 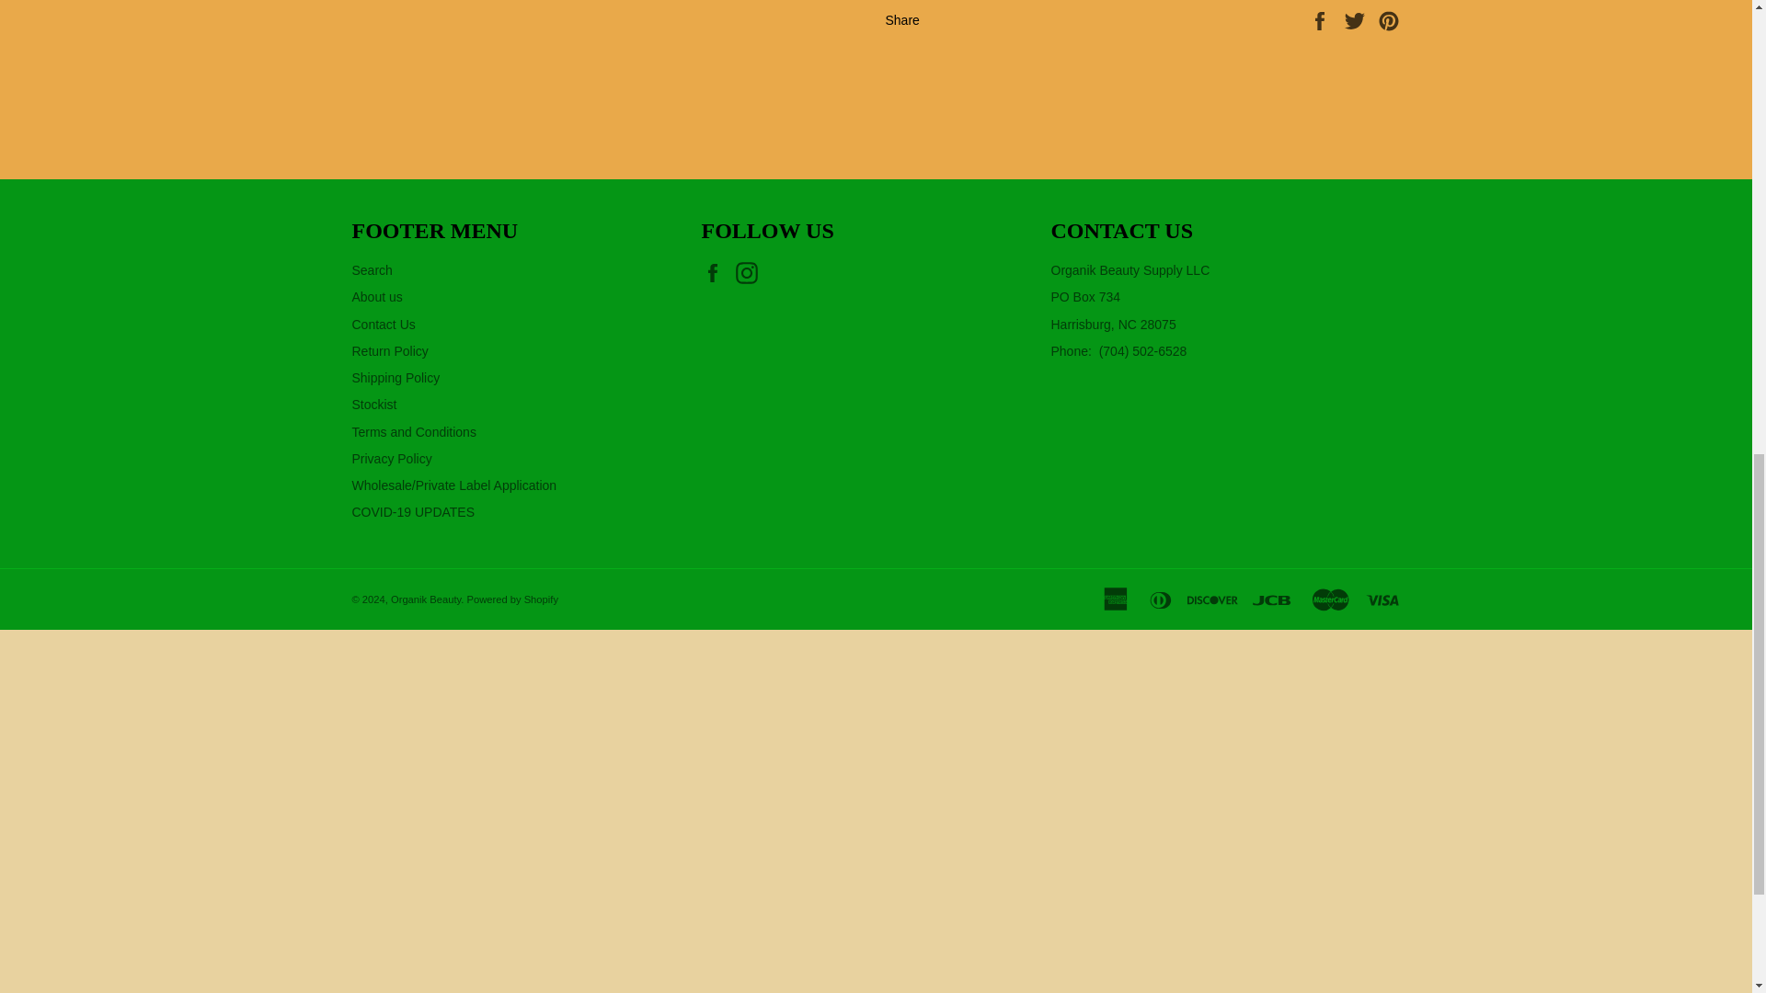 What do you see at coordinates (751, 272) in the screenshot?
I see `Organik Beauty on Instagram` at bounding box center [751, 272].